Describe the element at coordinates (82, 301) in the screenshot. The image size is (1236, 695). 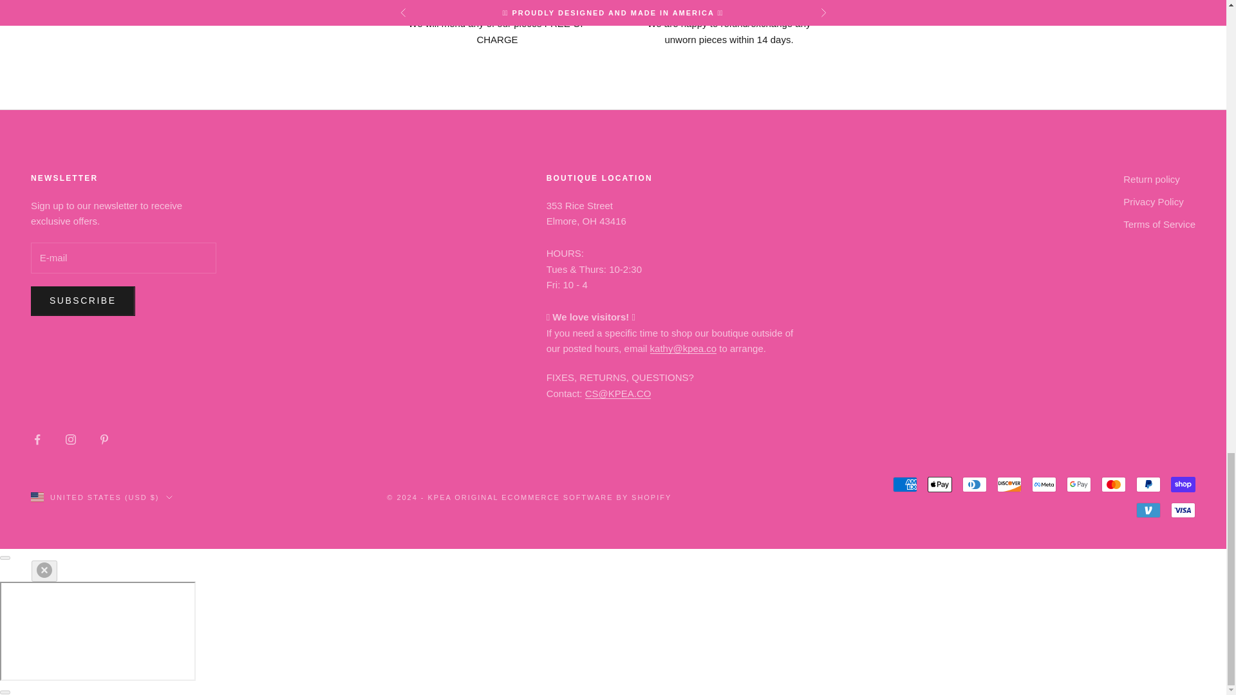
I see `SUBSCRIBE` at that location.